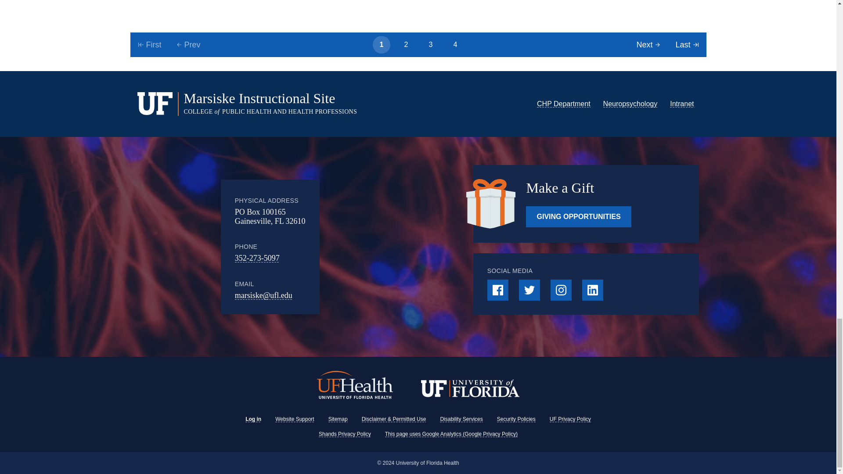 Image resolution: width=843 pixels, height=474 pixels. What do you see at coordinates (257, 258) in the screenshot?
I see `352-273-5097` at bounding box center [257, 258].